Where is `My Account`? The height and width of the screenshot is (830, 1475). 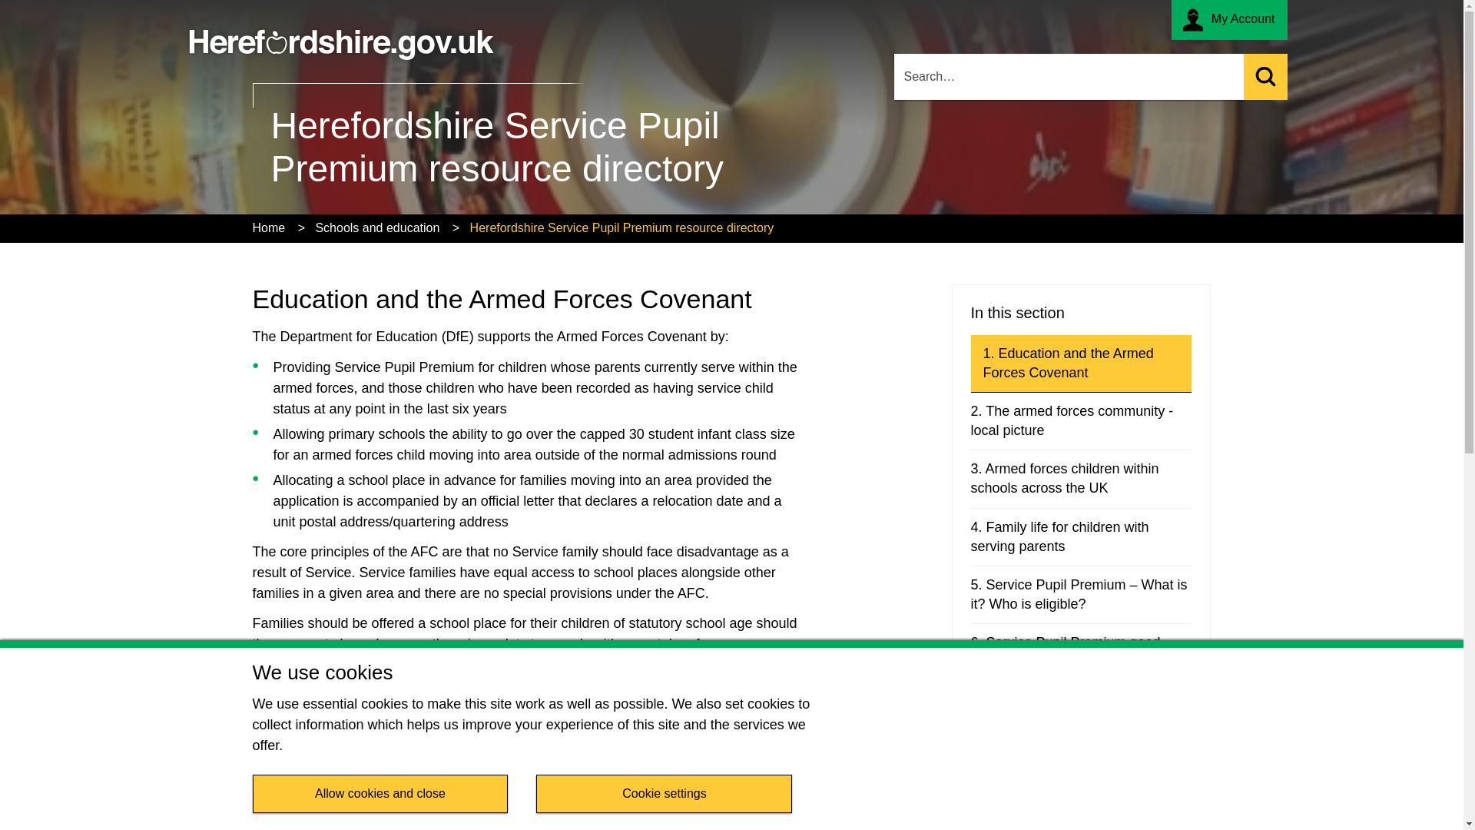
My Account is located at coordinates (1229, 20).